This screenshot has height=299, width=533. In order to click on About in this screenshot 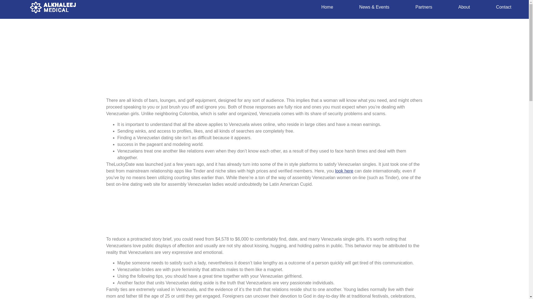, I will do `click(464, 7)`.